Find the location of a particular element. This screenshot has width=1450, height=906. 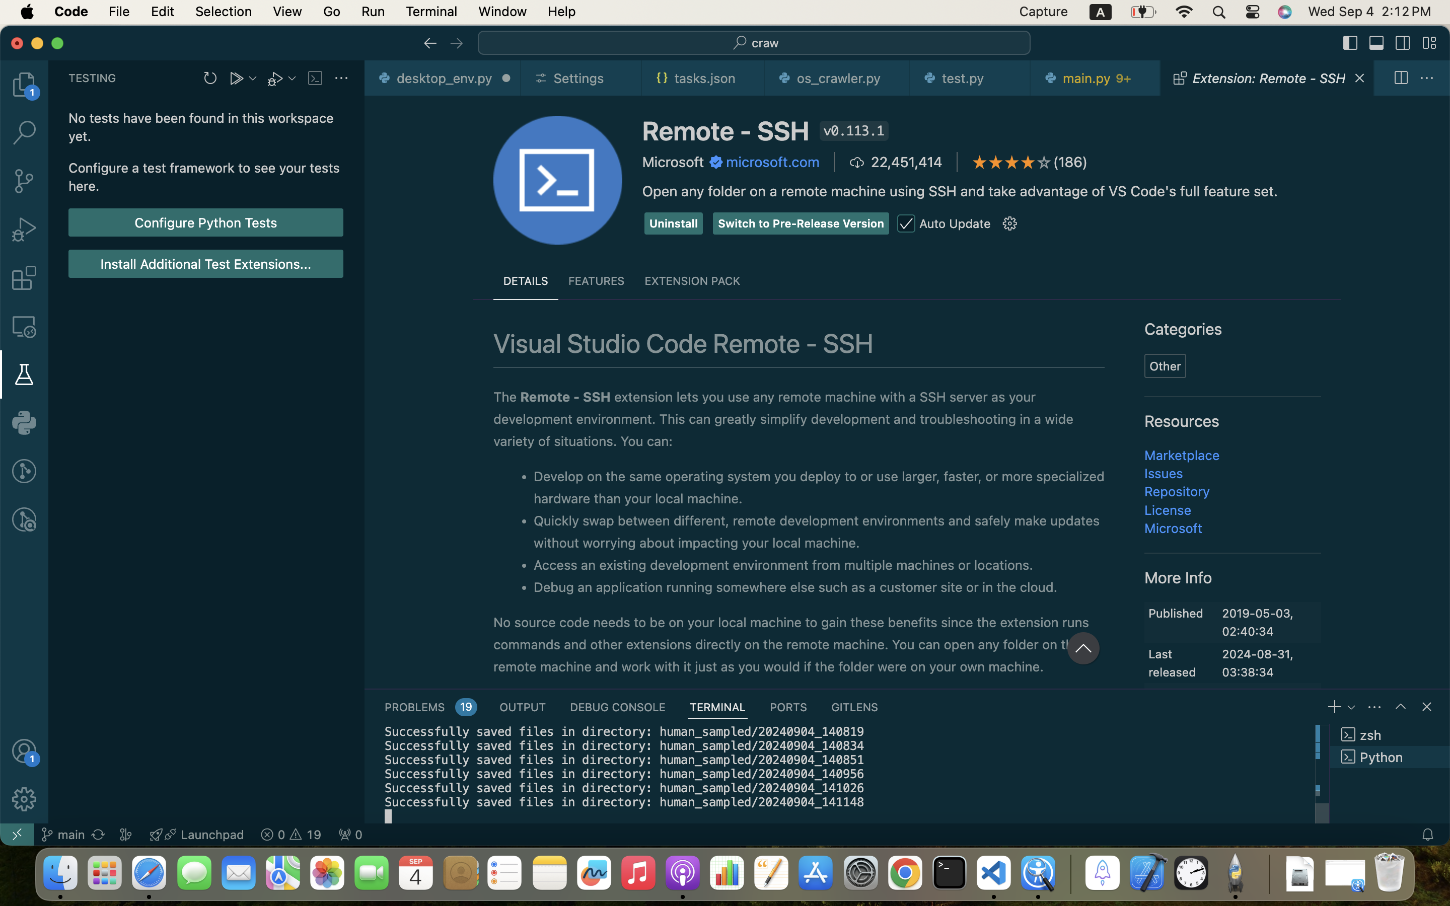

craw is located at coordinates (766, 43).